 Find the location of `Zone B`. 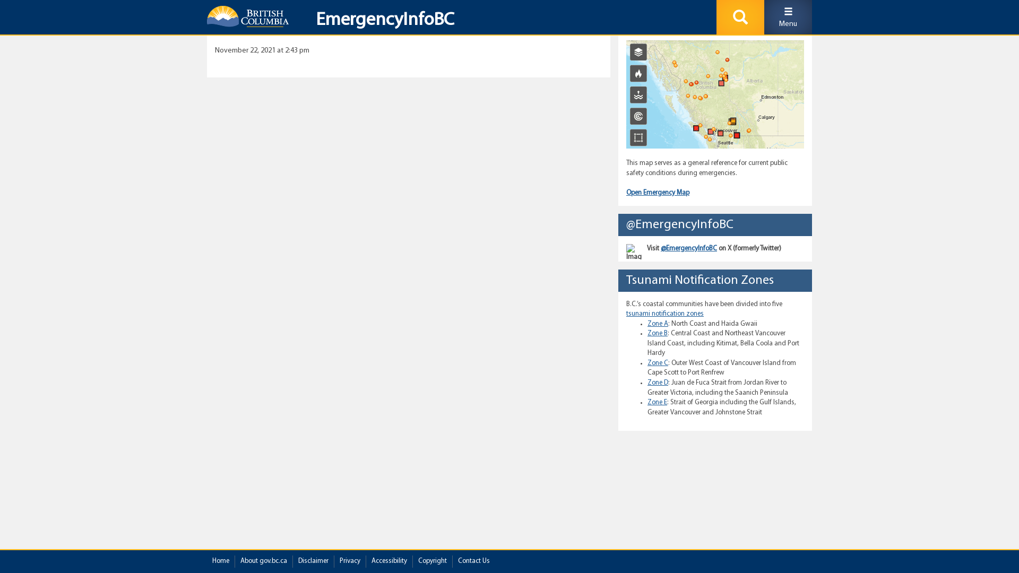

Zone B is located at coordinates (658, 333).